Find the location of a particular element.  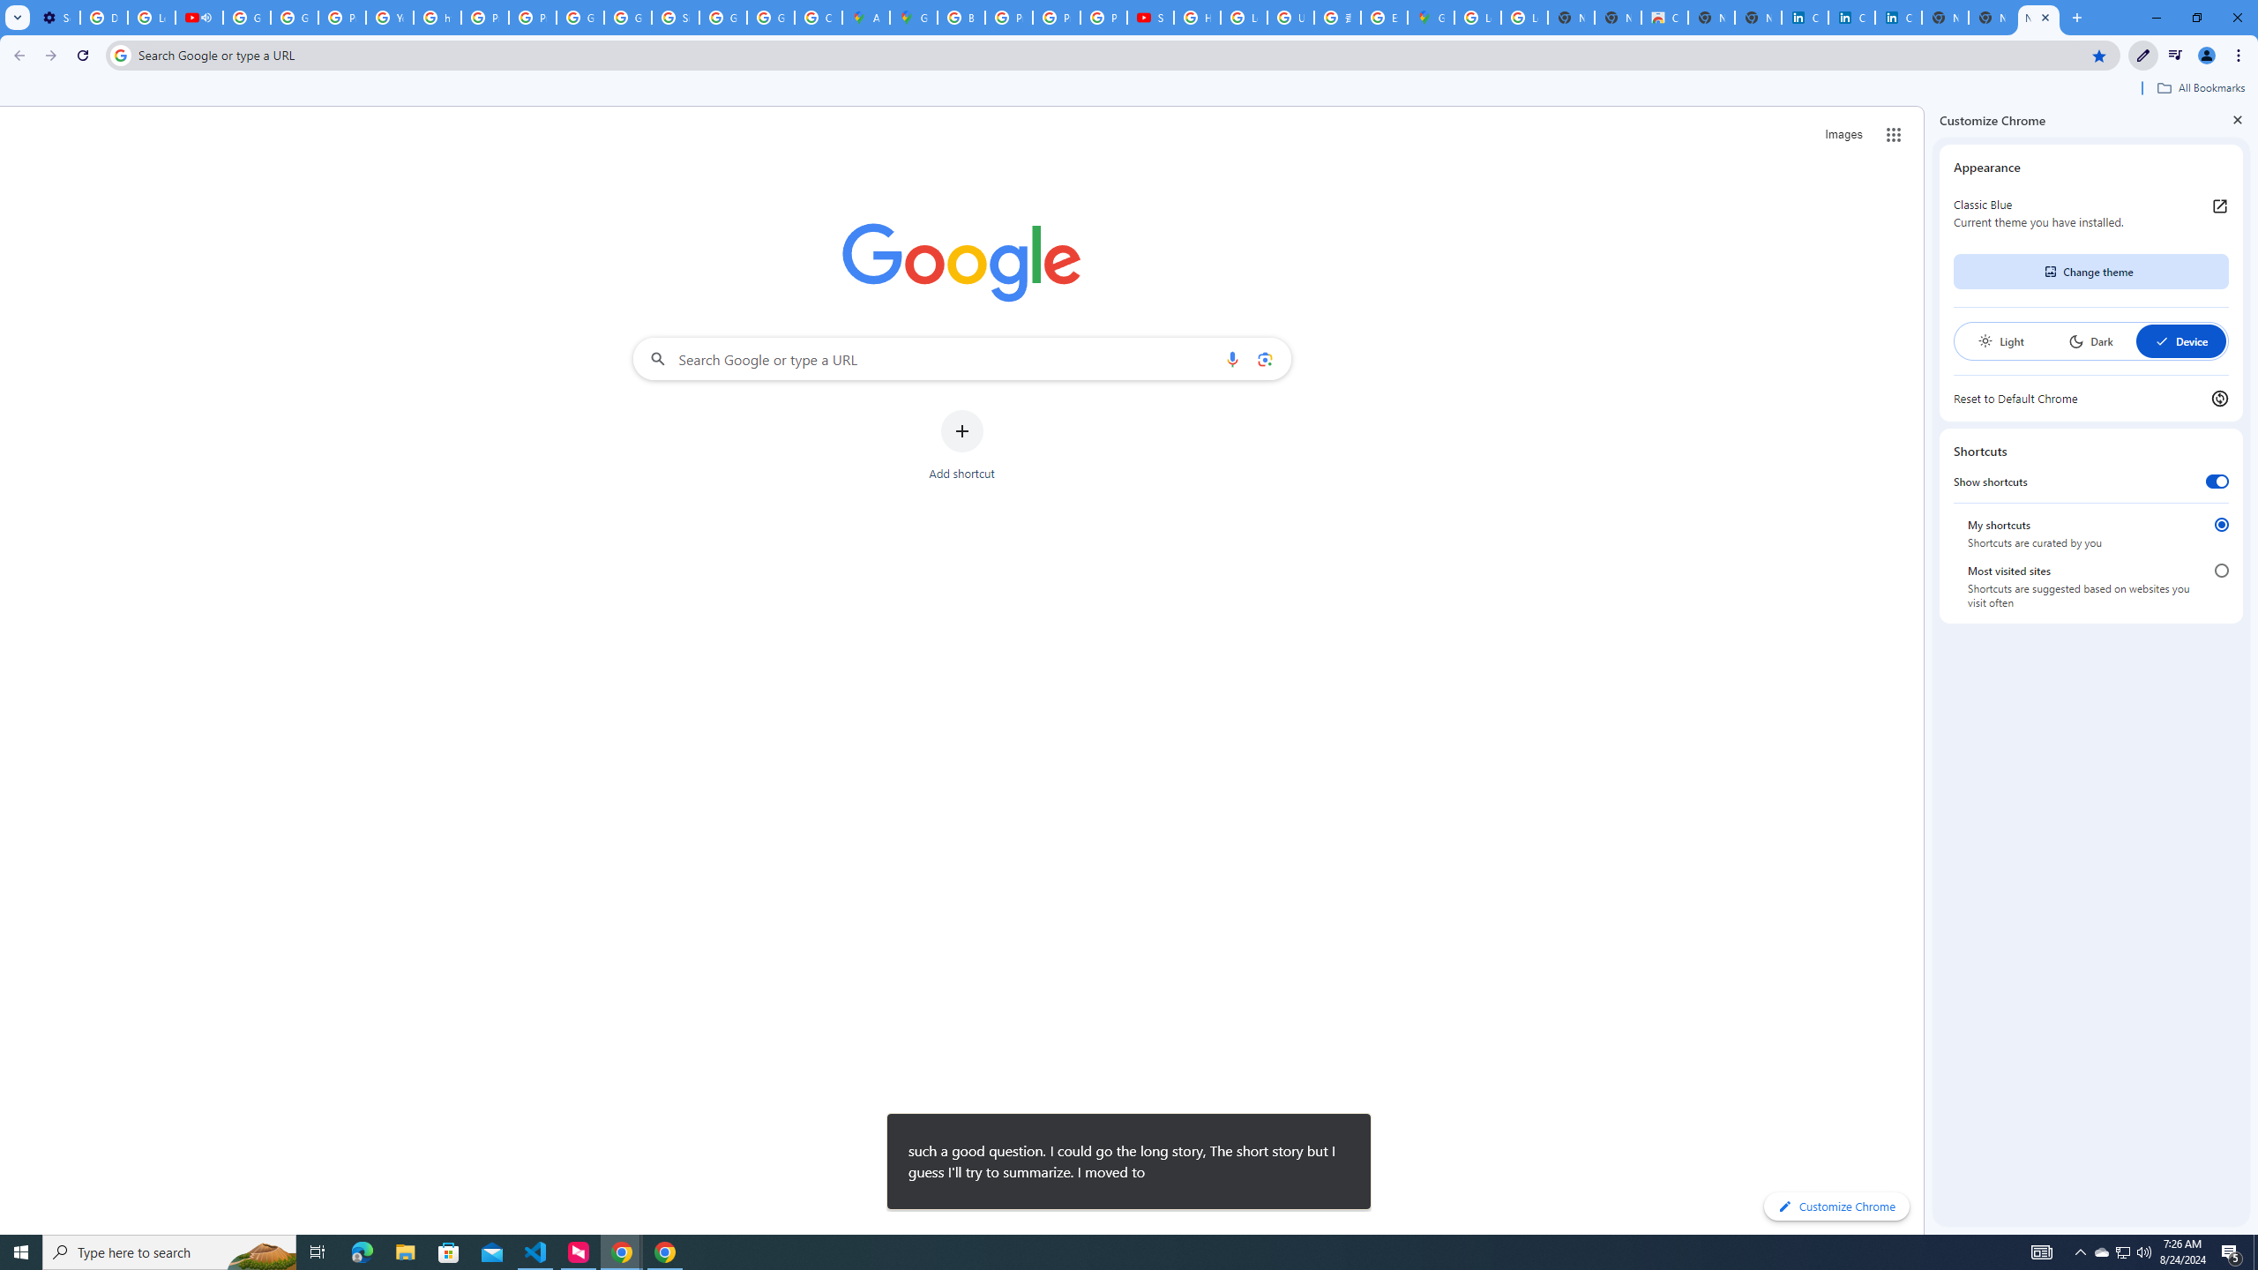

Add shortcut is located at coordinates (961, 445).